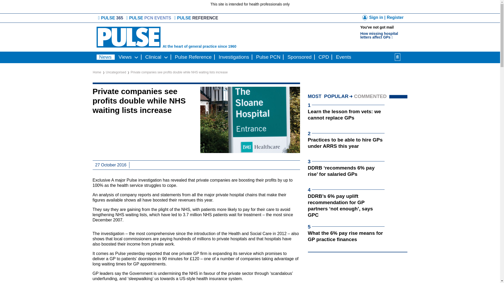 This screenshot has width=504, height=283. What do you see at coordinates (268, 57) in the screenshot?
I see `Pulse PCN` at bounding box center [268, 57].